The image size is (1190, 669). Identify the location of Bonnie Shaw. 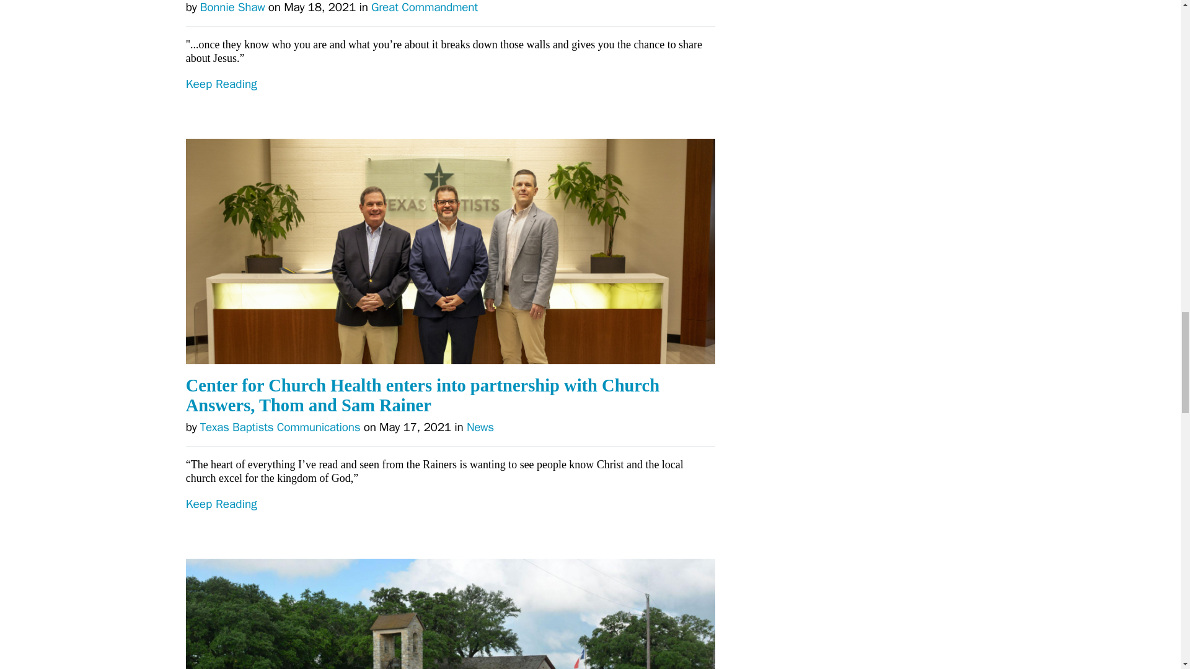
(232, 7).